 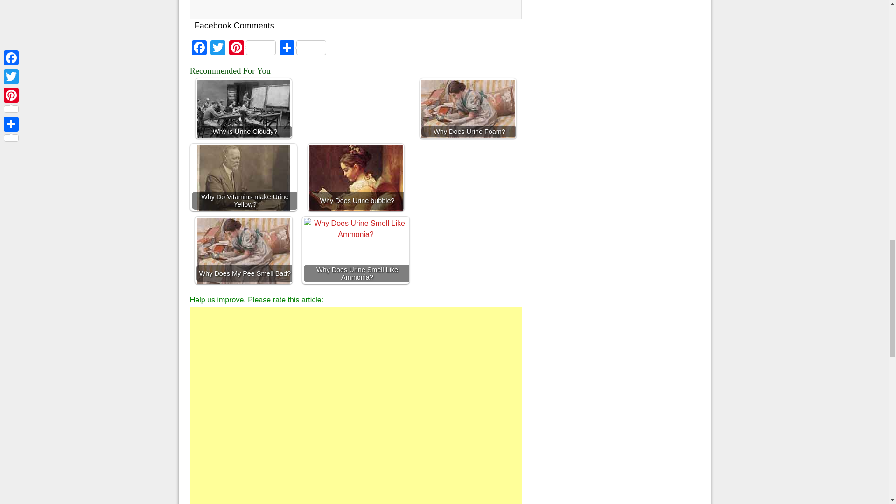 I want to click on Why Does My Pee Smell Bad?, so click(x=244, y=263).